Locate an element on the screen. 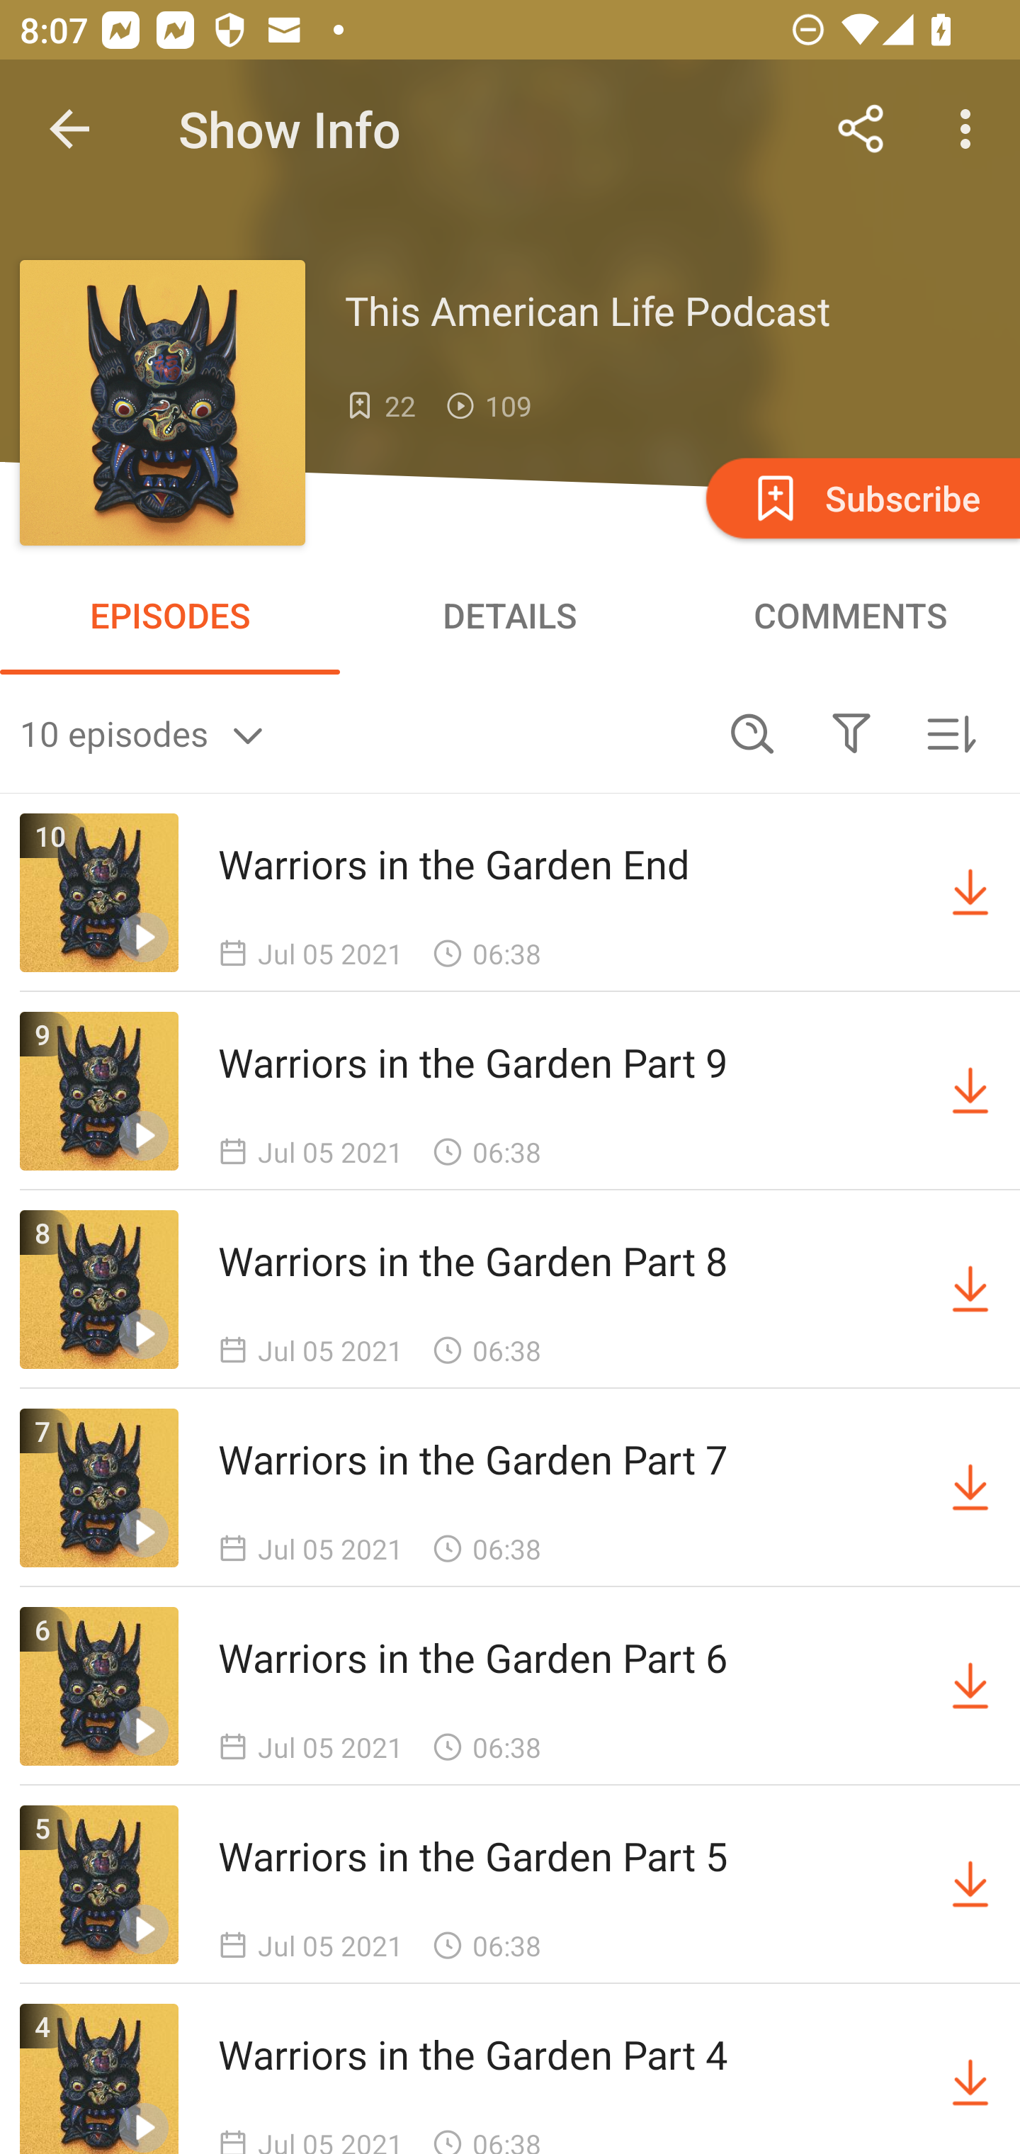  Navigate up is located at coordinates (69, 129).